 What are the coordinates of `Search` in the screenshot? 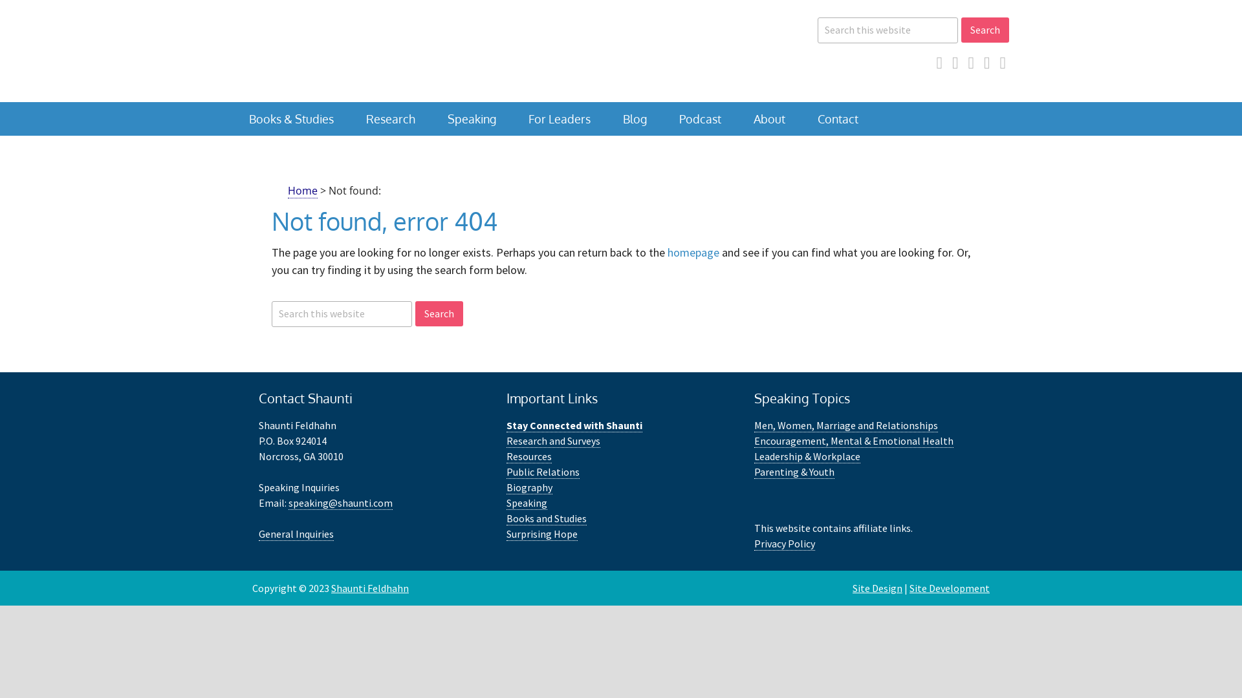 It's located at (985, 30).